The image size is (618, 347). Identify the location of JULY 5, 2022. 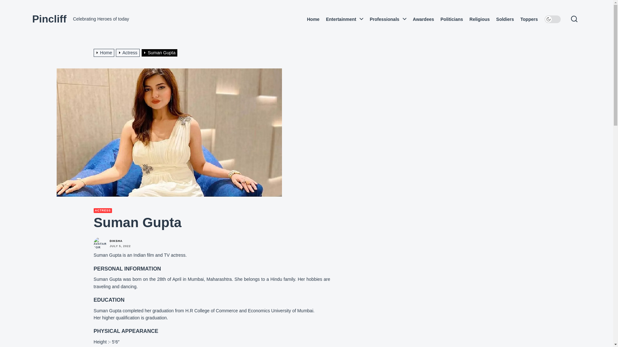
(120, 246).